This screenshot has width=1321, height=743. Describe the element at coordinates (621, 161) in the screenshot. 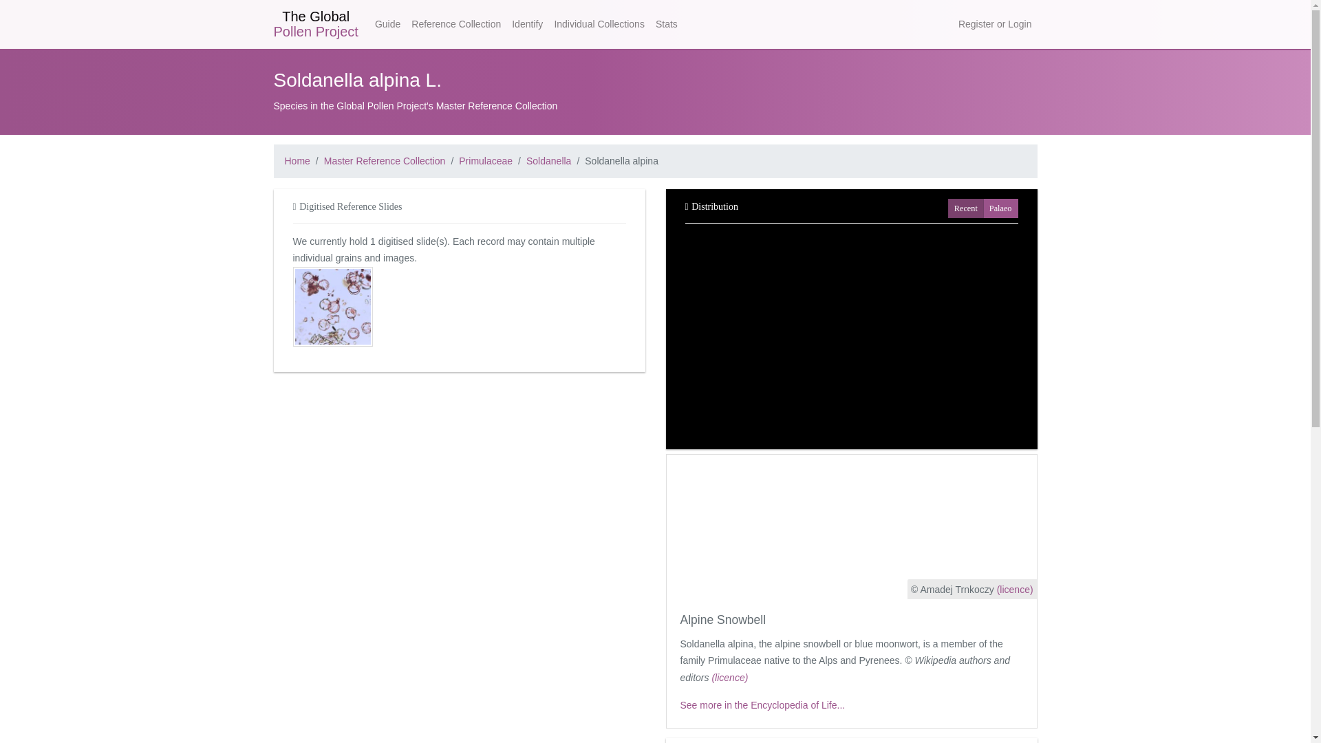

I see `Soldanella alpina` at that location.